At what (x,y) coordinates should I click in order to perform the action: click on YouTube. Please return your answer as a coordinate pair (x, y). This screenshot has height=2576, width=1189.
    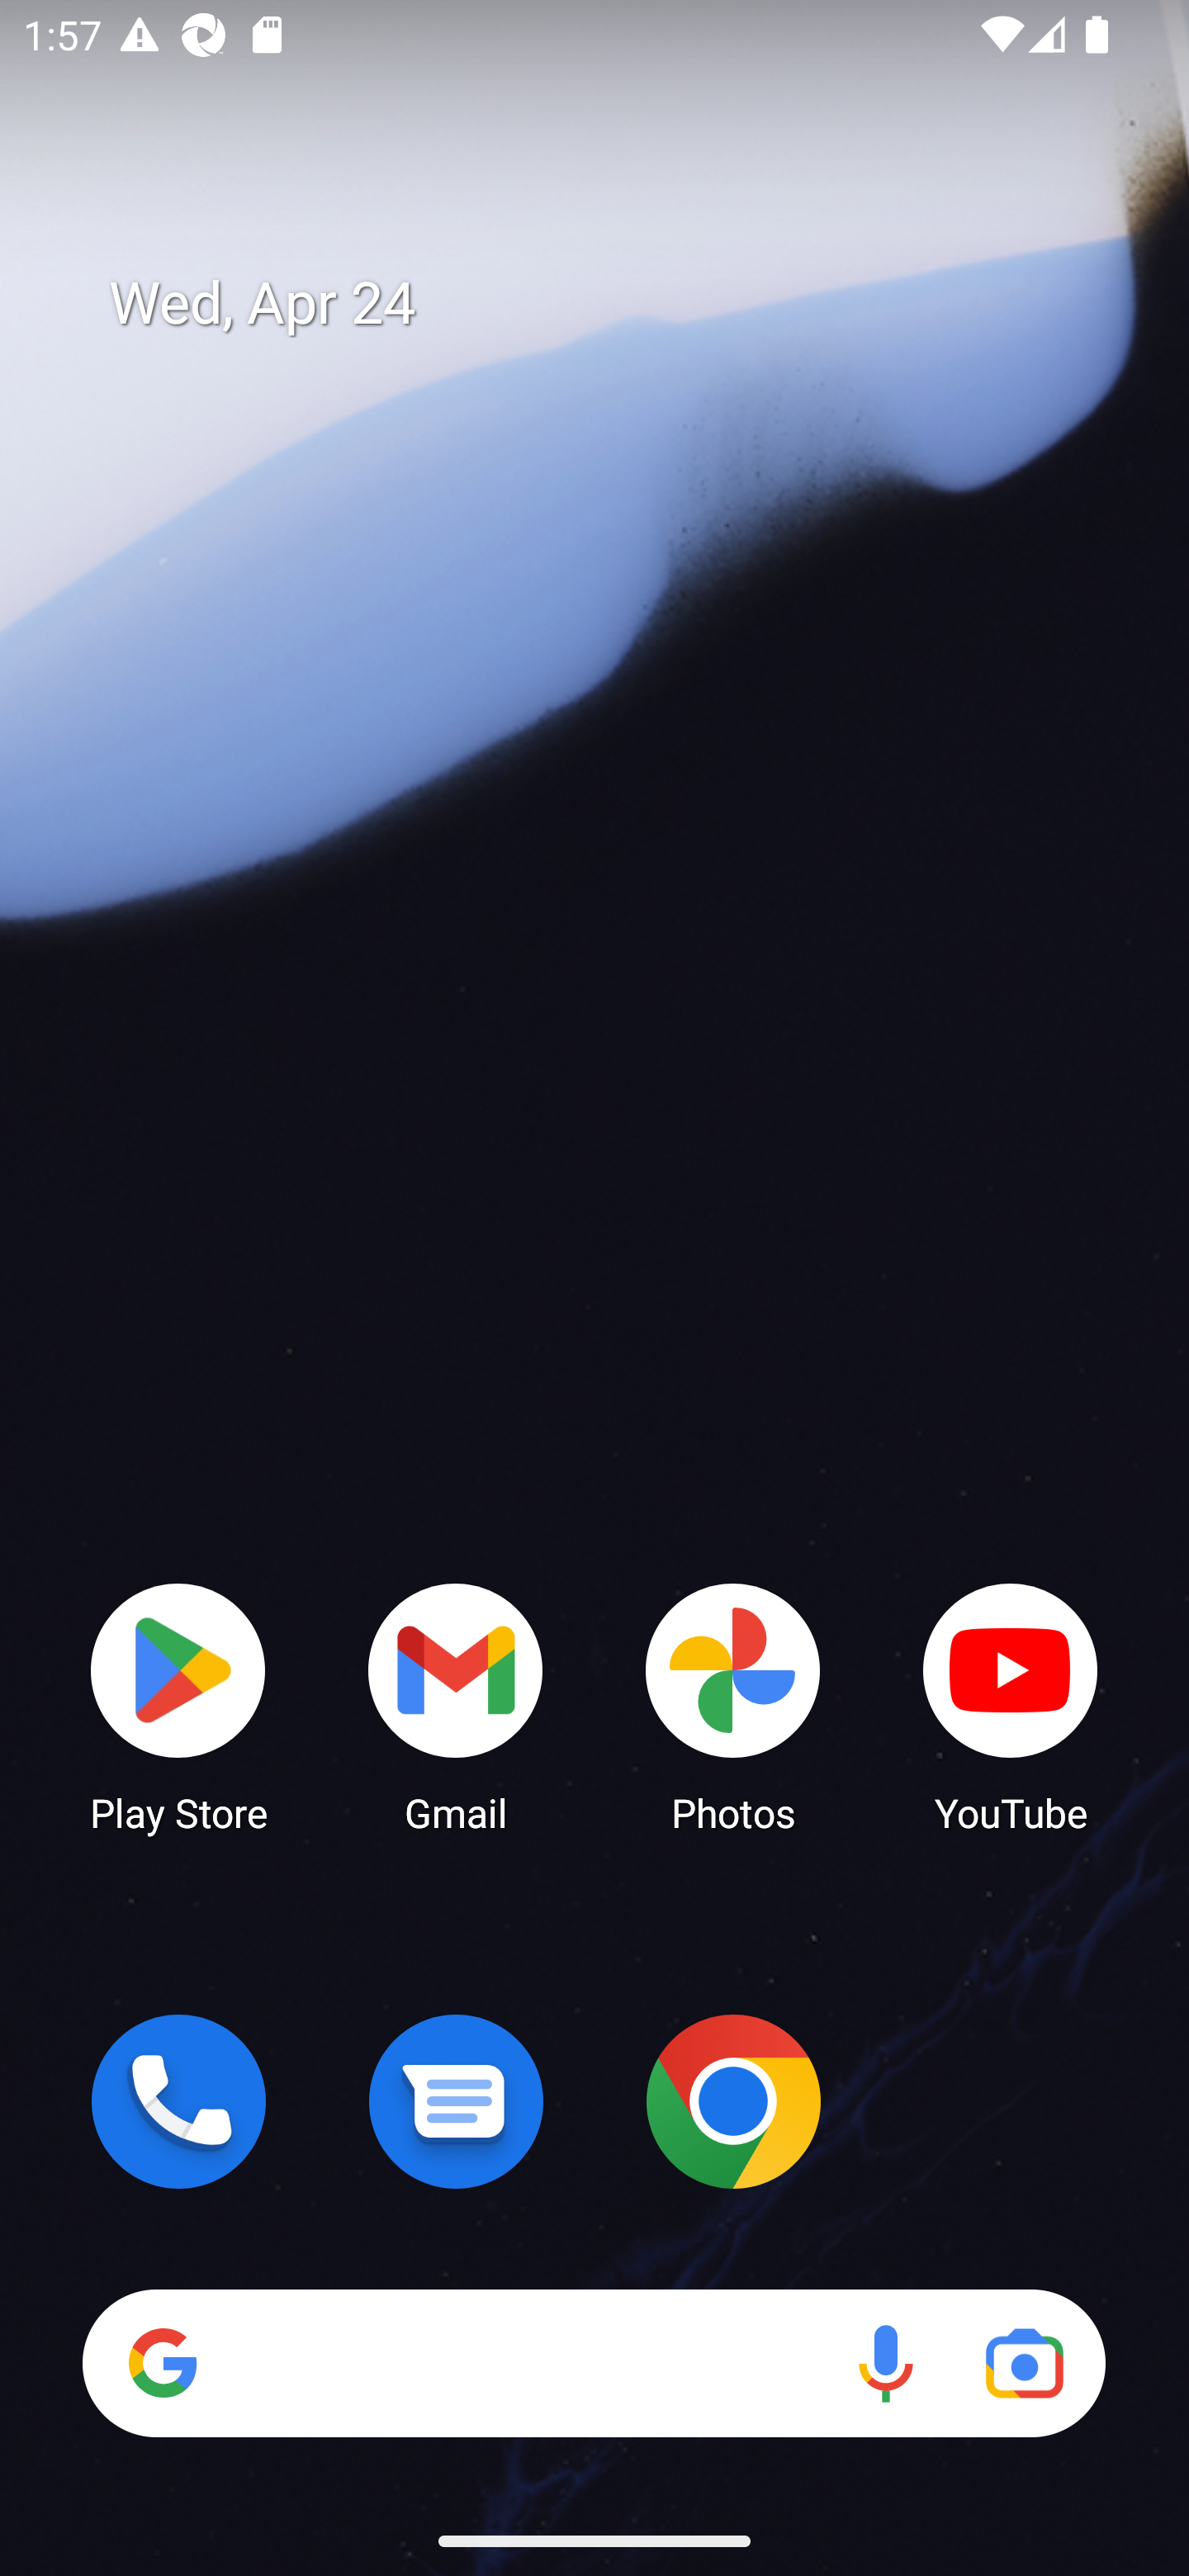
    Looking at the image, I should click on (1011, 1706).